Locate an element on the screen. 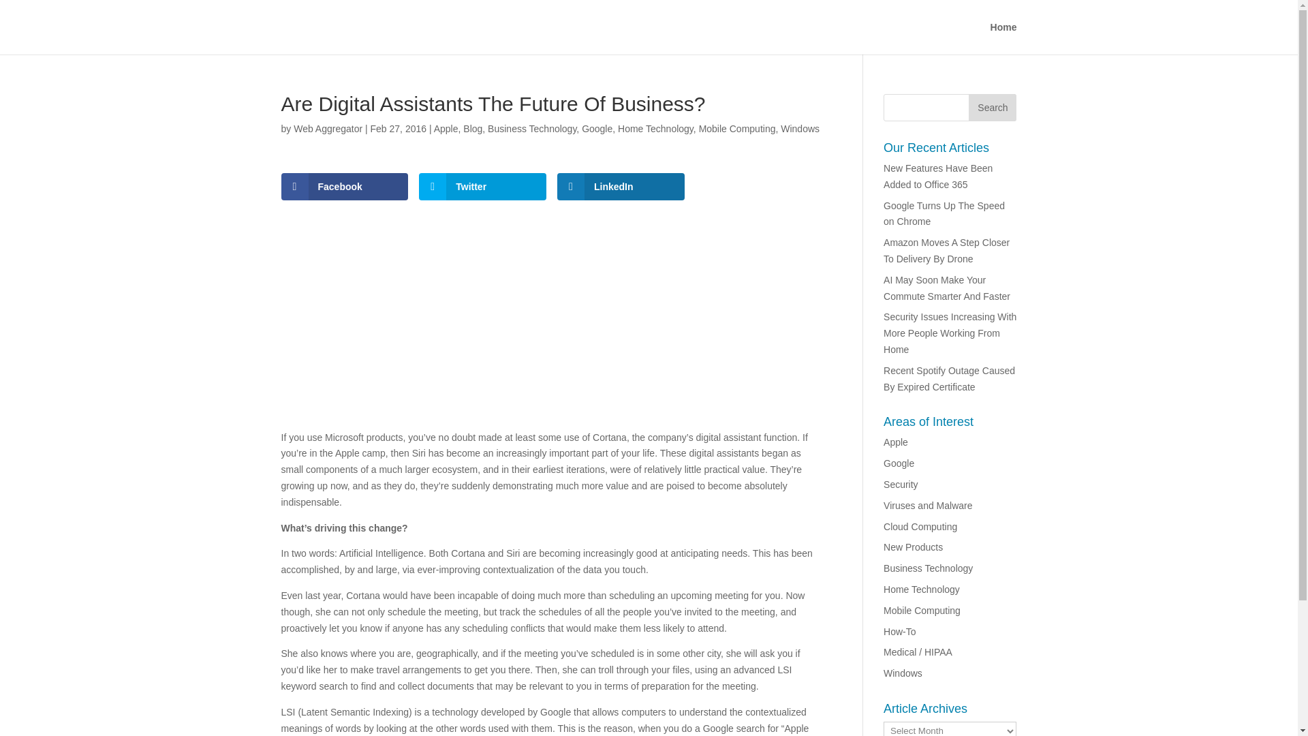 The width and height of the screenshot is (1308, 736). Google Turns Up The Speed on Chrome is located at coordinates (944, 213).